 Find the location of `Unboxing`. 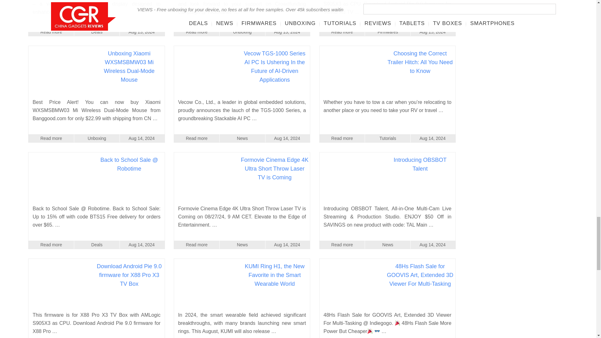

Unboxing is located at coordinates (242, 32).